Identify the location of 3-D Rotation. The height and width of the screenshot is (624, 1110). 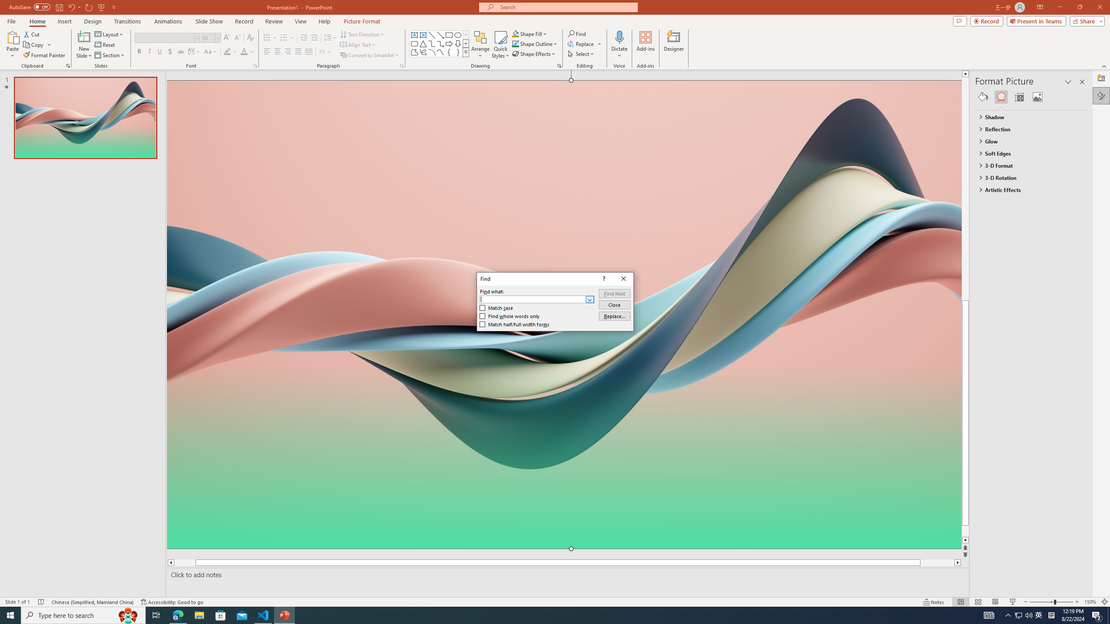
(1027, 178).